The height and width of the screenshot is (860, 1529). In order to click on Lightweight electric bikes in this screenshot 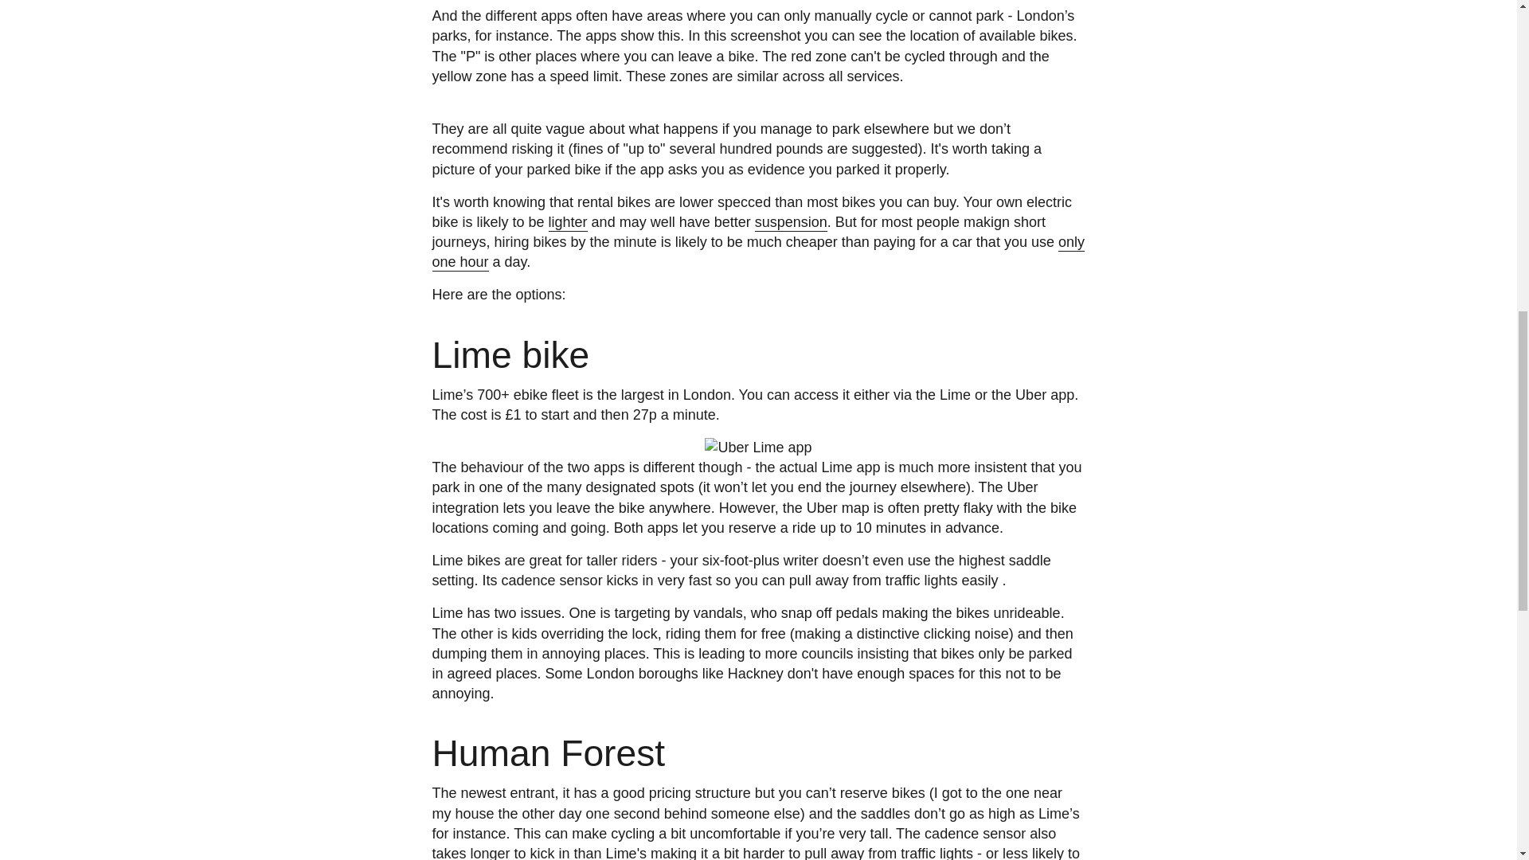, I will do `click(568, 222)`.